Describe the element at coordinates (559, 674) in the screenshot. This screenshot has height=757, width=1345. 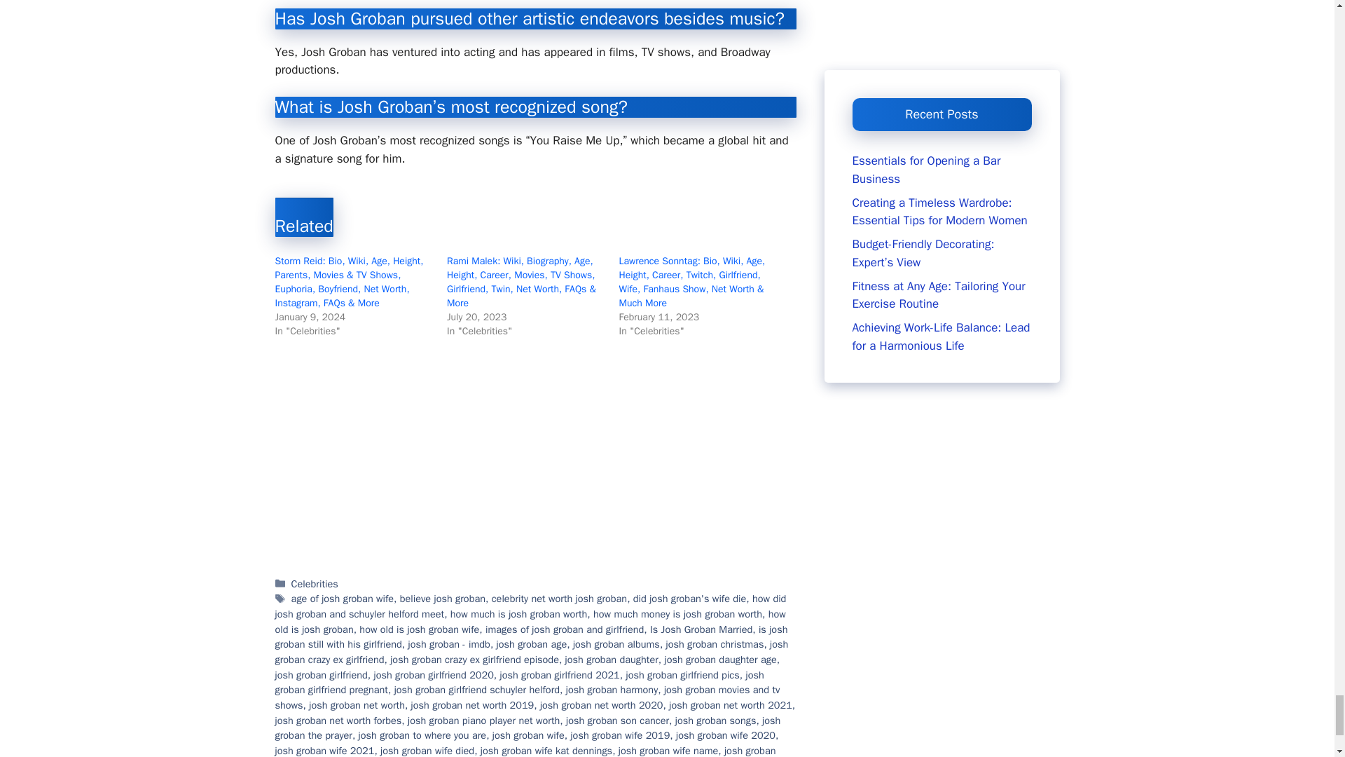
I see `josh groban girlfriend 2021` at that location.